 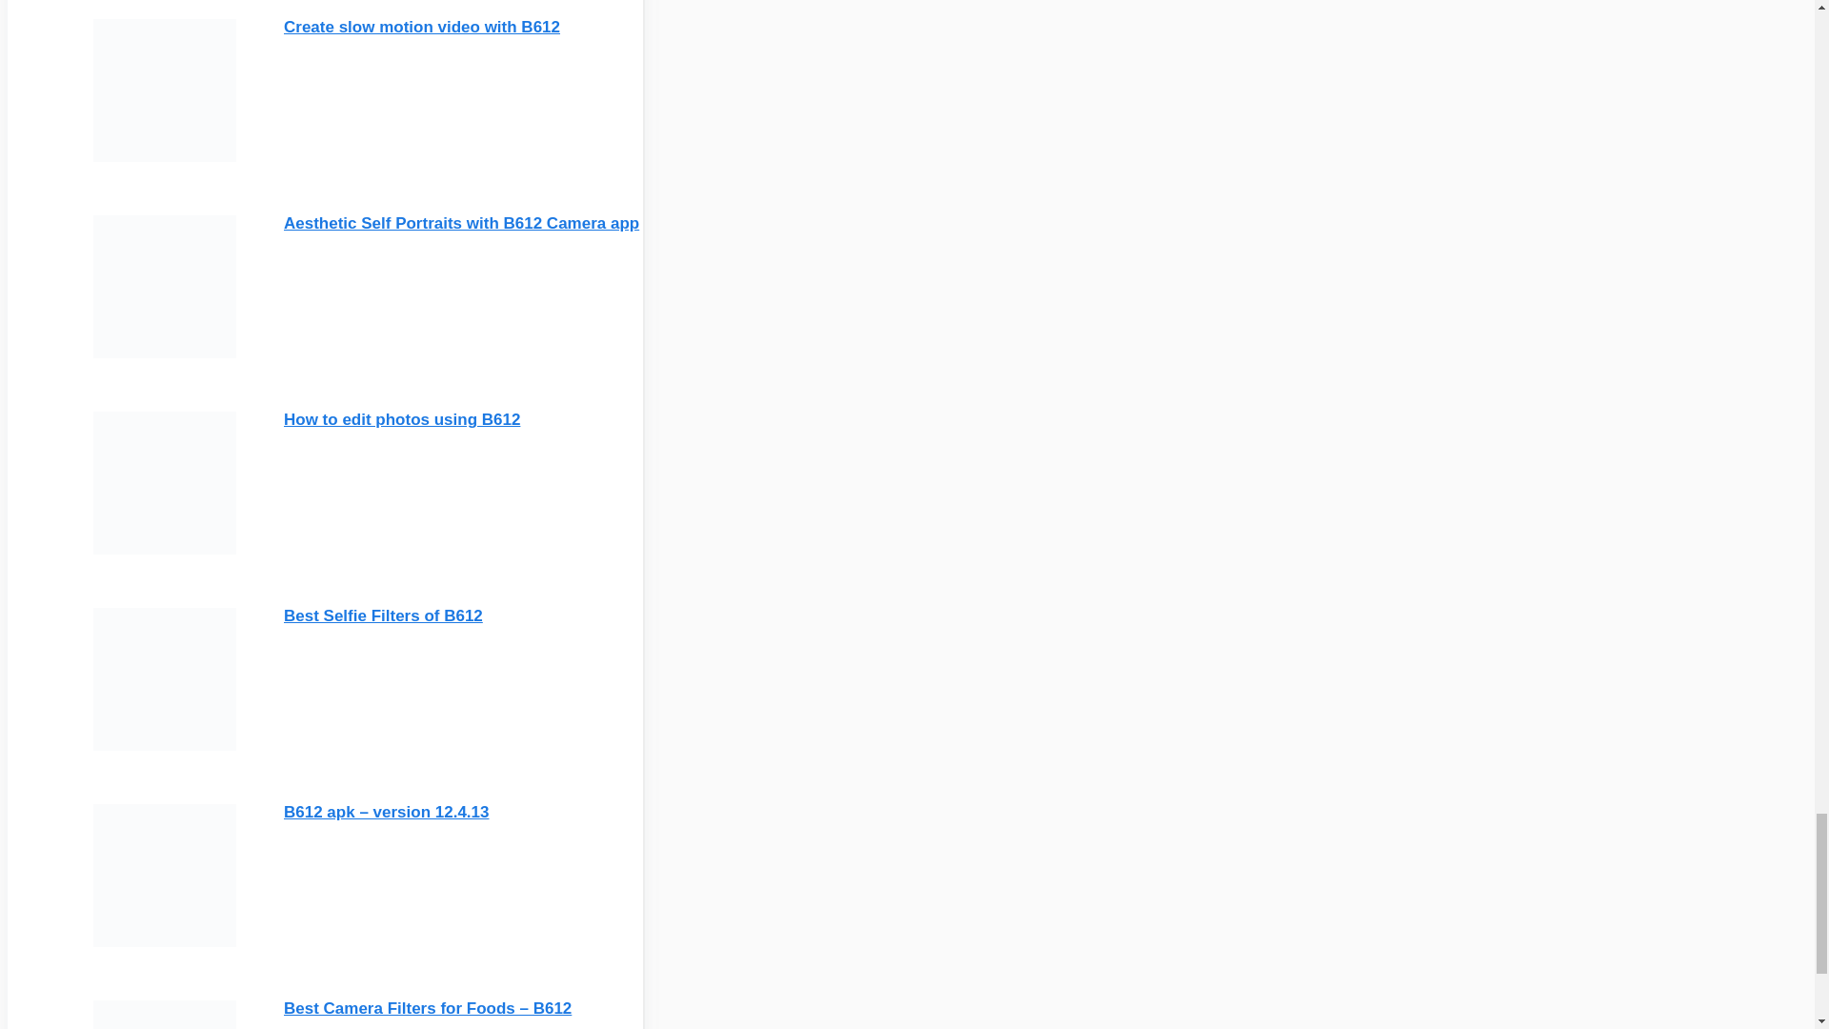 I want to click on Aesthetic Self Portraits with B612 Camera app, so click(x=461, y=222).